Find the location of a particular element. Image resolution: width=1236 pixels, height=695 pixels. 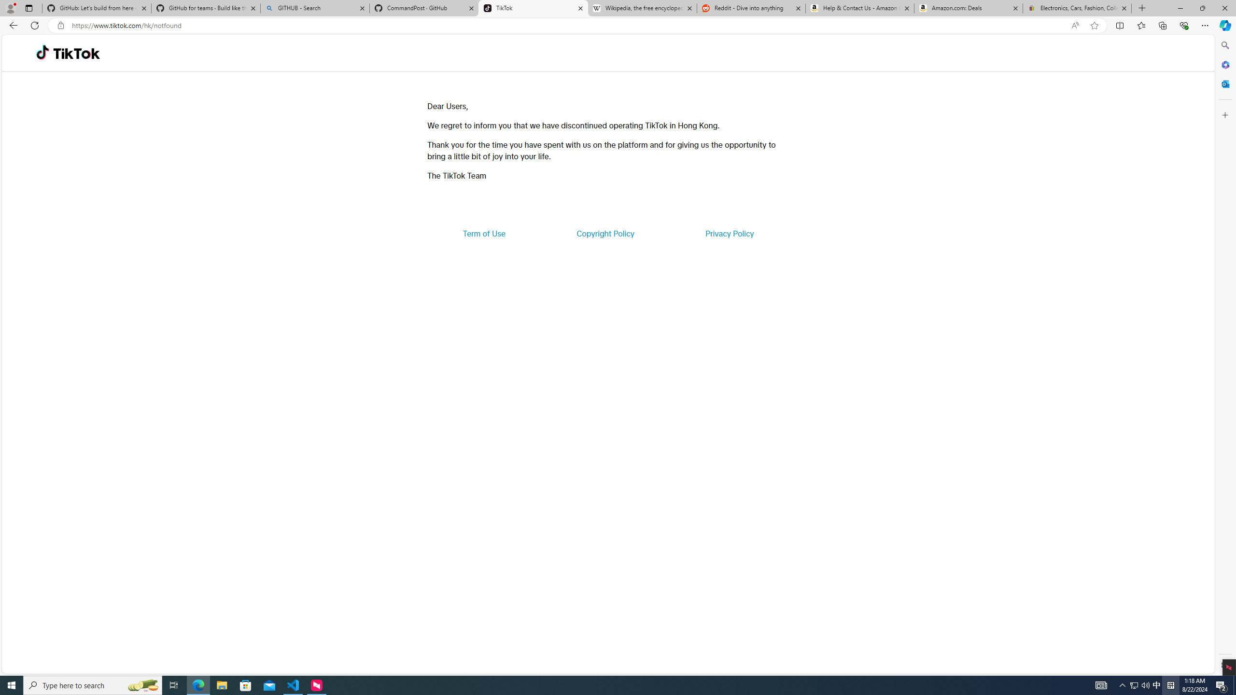

GITHUB - Search is located at coordinates (314, 8).